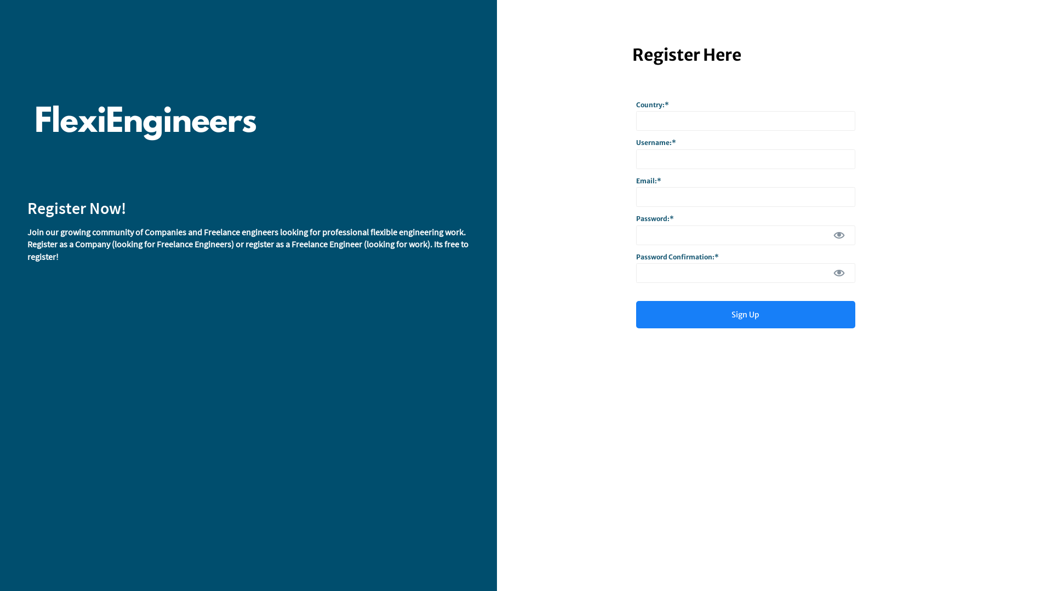  I want to click on Sign Up, so click(746, 315).